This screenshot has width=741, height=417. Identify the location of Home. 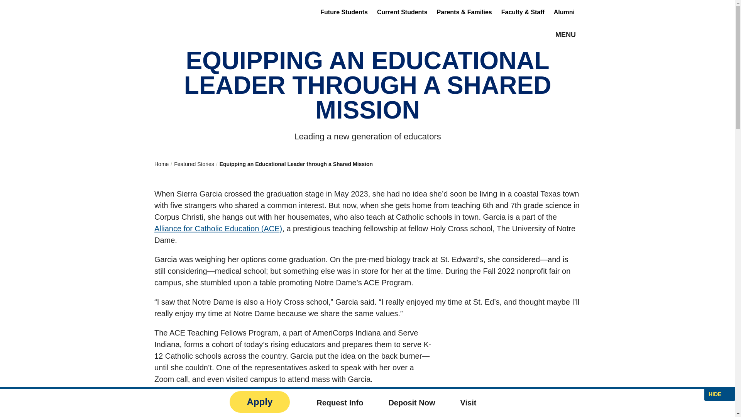
(203, 18).